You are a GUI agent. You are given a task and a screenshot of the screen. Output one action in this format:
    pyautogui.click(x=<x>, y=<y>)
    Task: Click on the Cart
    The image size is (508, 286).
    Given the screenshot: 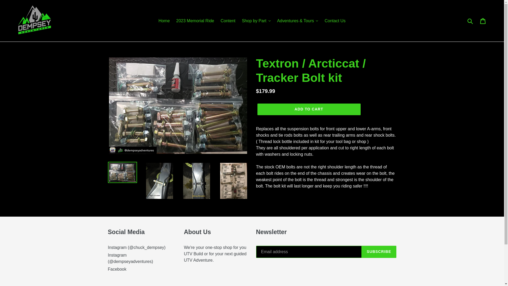 What is the action you would take?
    pyautogui.click(x=483, y=21)
    